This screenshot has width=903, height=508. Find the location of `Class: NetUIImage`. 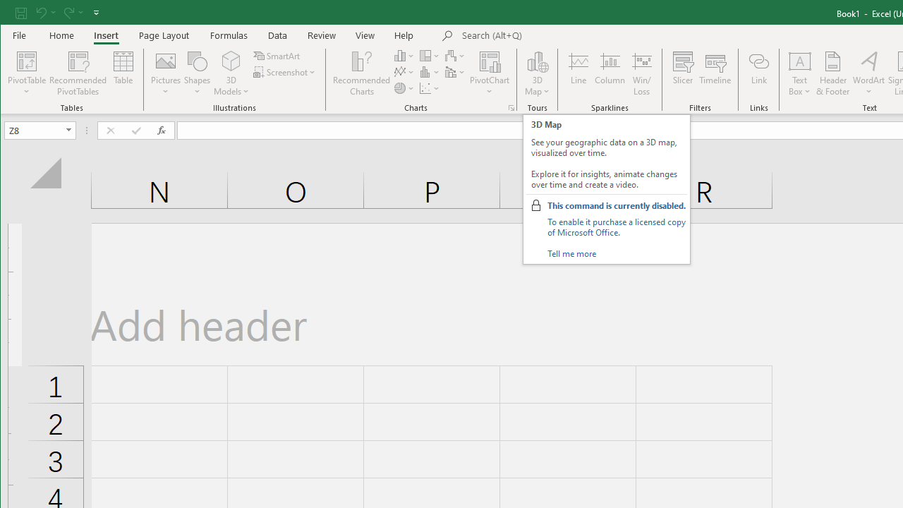

Class: NetUIImage is located at coordinates (536, 205).